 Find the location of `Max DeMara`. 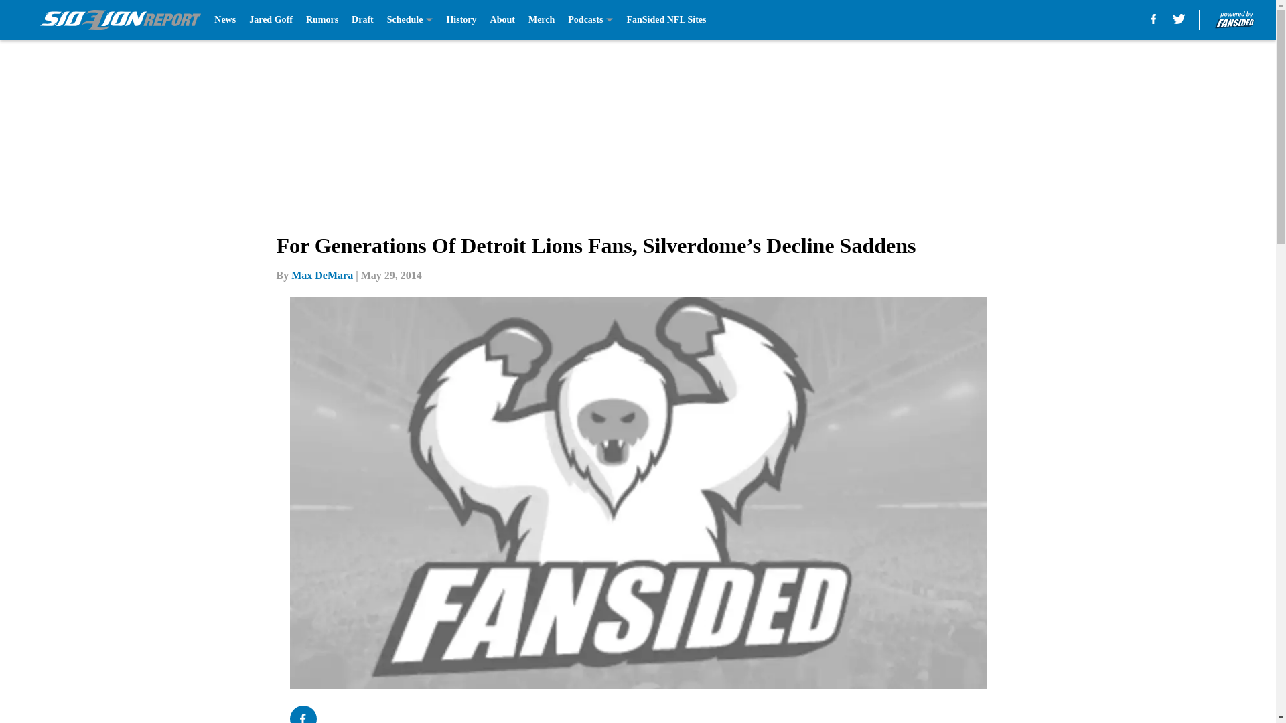

Max DeMara is located at coordinates (321, 275).